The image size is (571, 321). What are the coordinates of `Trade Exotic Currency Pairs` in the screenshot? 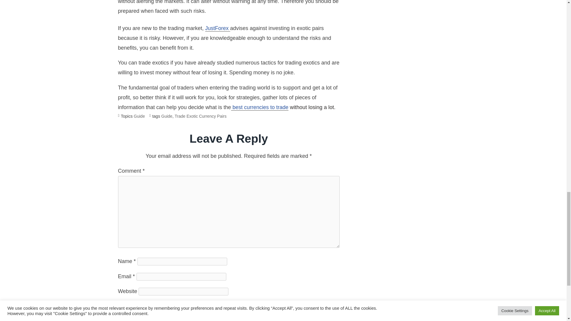 It's located at (200, 116).